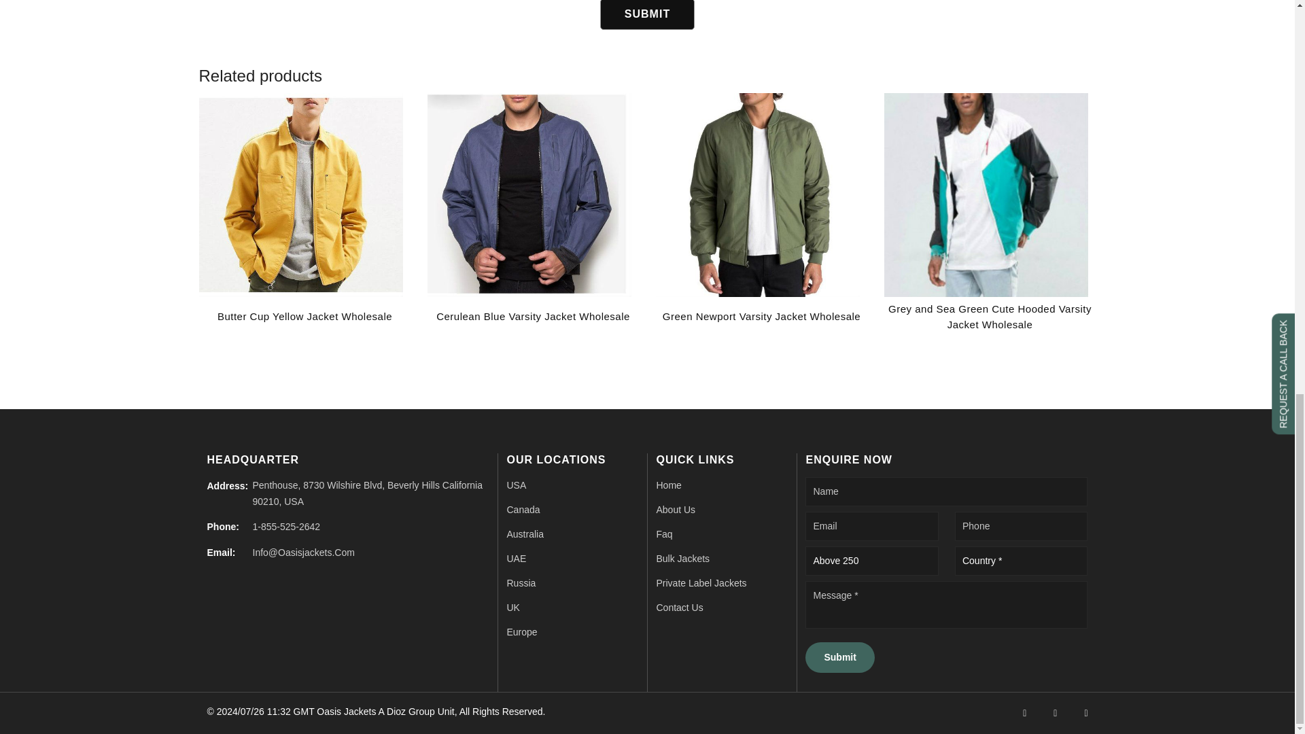 The image size is (1305, 734). What do you see at coordinates (839, 658) in the screenshot?
I see `Submit` at bounding box center [839, 658].